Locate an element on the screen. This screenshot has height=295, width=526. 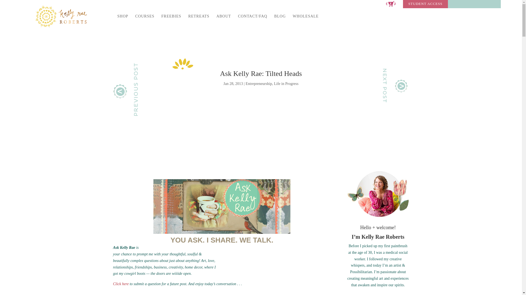
Life in Progress is located at coordinates (286, 84).